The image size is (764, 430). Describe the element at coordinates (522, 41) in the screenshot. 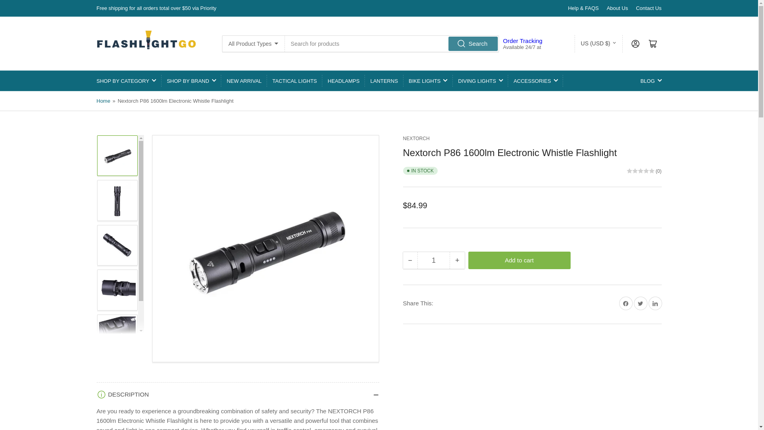

I see `Order Tracking` at that location.